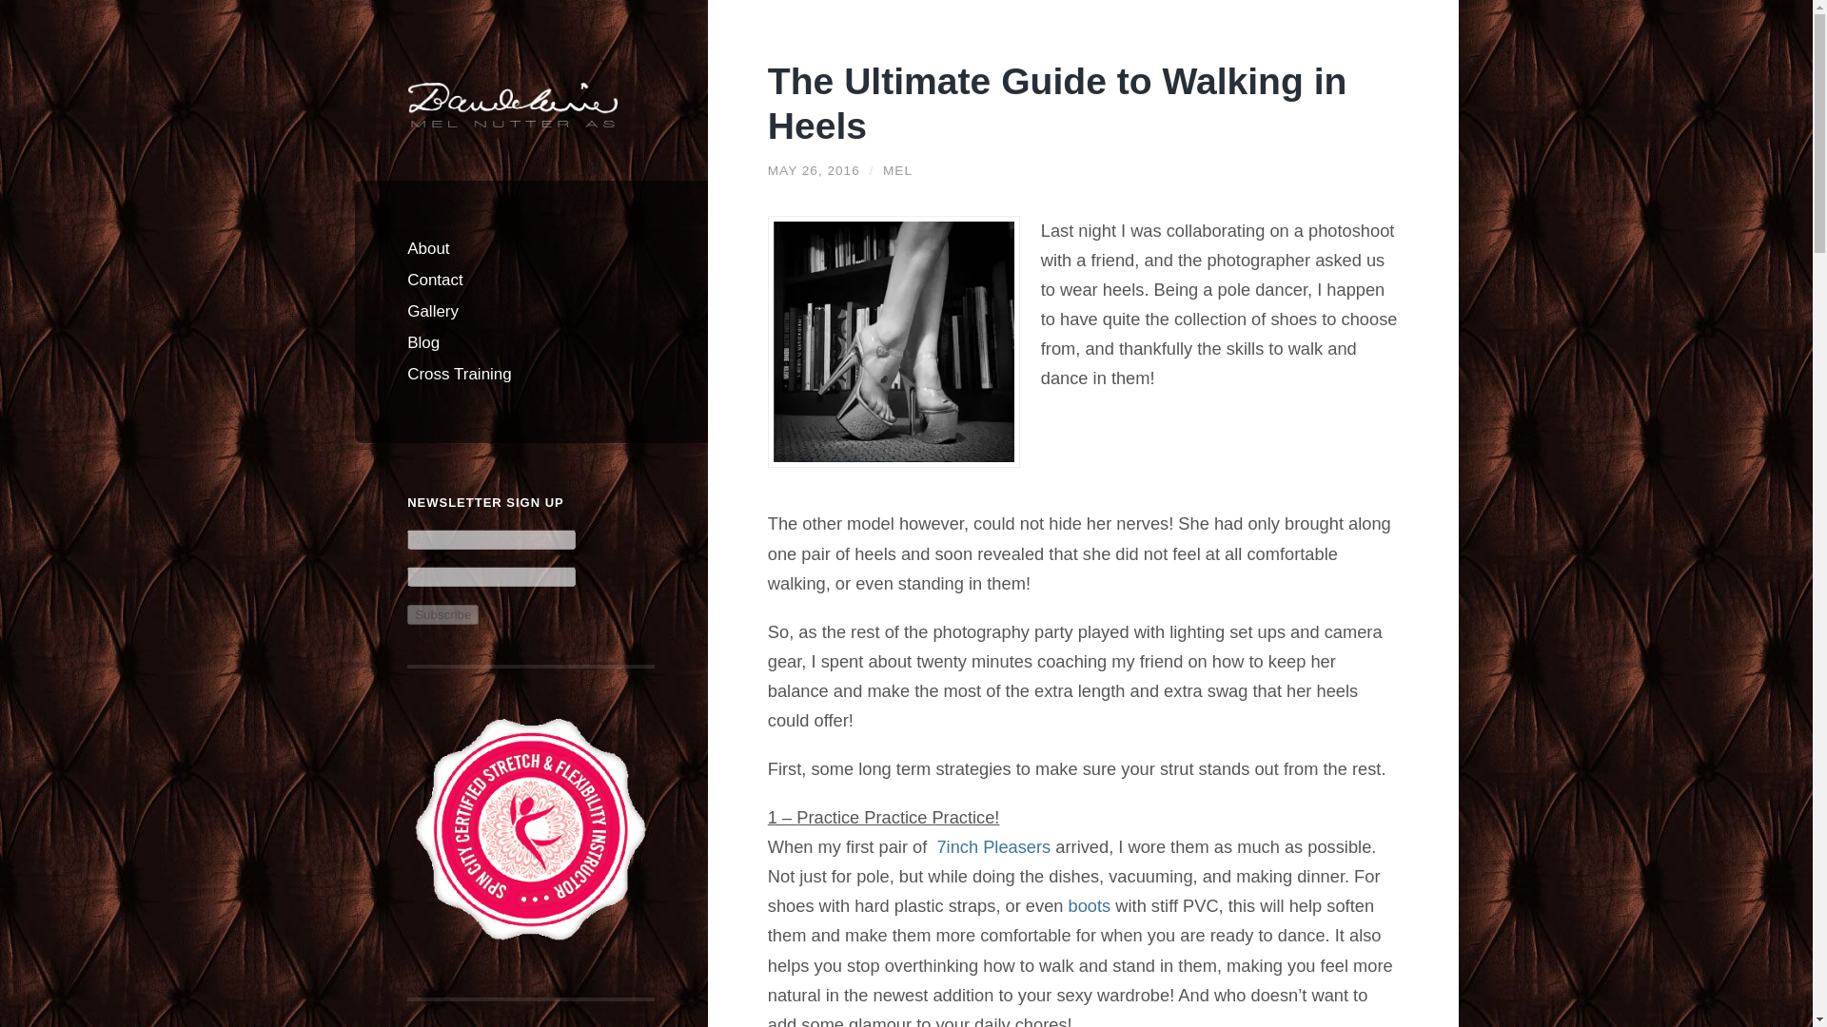 This screenshot has height=1027, width=1827. What do you see at coordinates (531, 248) in the screenshot?
I see `About` at bounding box center [531, 248].